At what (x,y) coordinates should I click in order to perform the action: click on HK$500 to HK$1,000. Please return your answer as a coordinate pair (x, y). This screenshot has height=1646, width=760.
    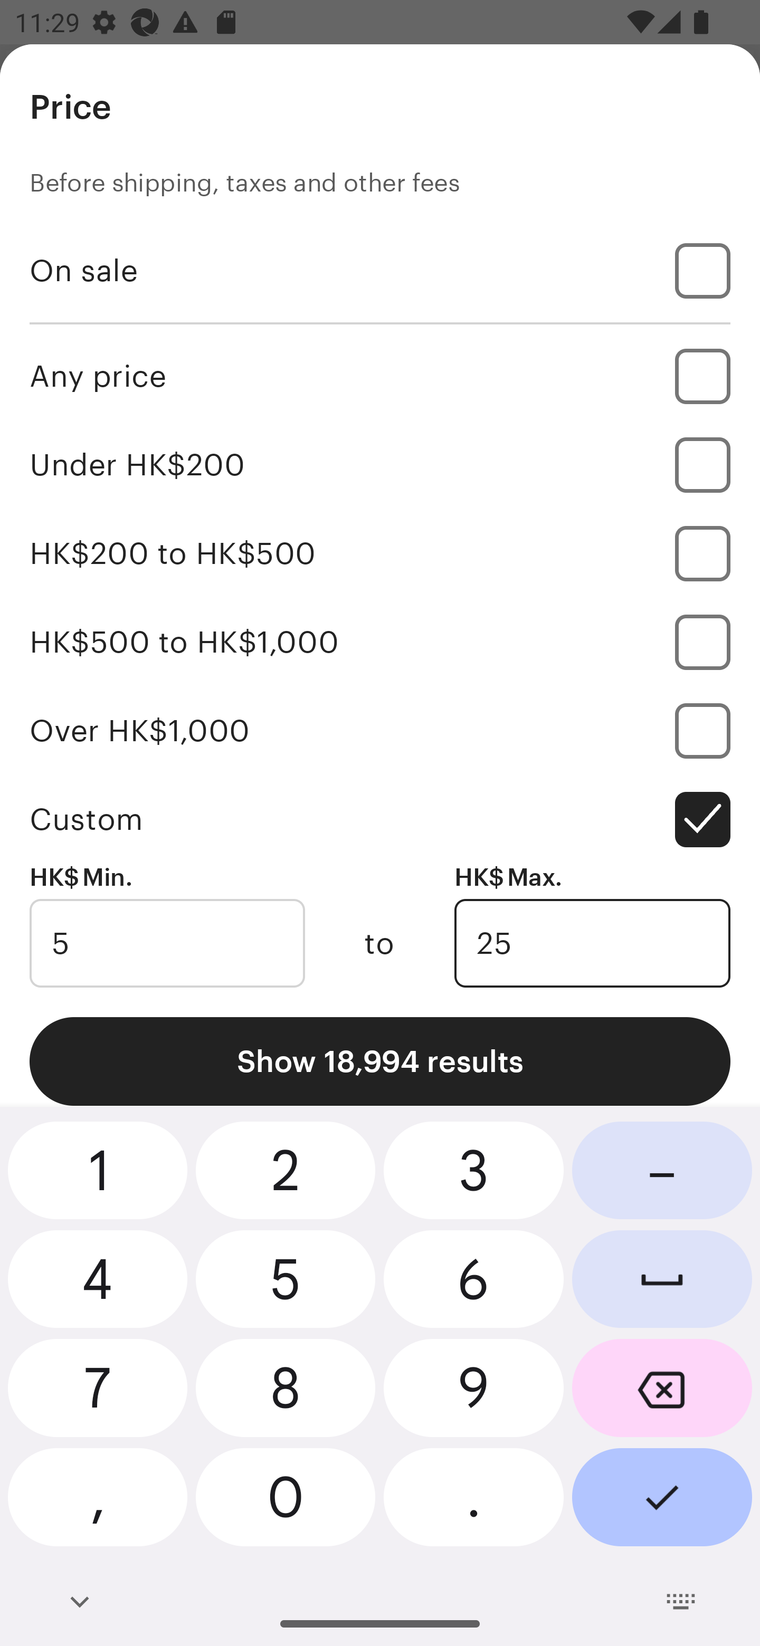
    Looking at the image, I should click on (380, 642).